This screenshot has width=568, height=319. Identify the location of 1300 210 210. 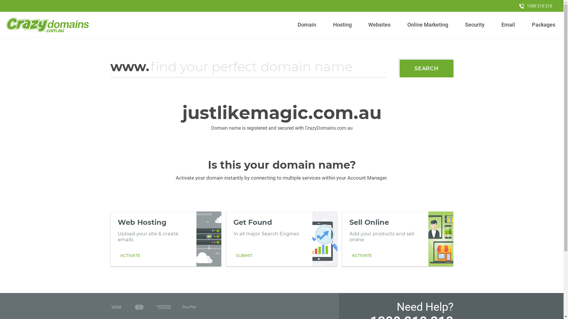
(536, 6).